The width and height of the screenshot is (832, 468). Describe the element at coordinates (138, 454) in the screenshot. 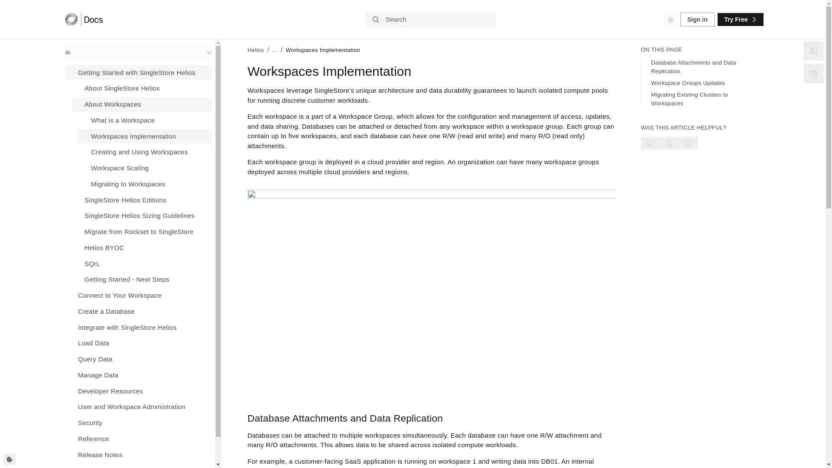

I see `Release Notes` at that location.